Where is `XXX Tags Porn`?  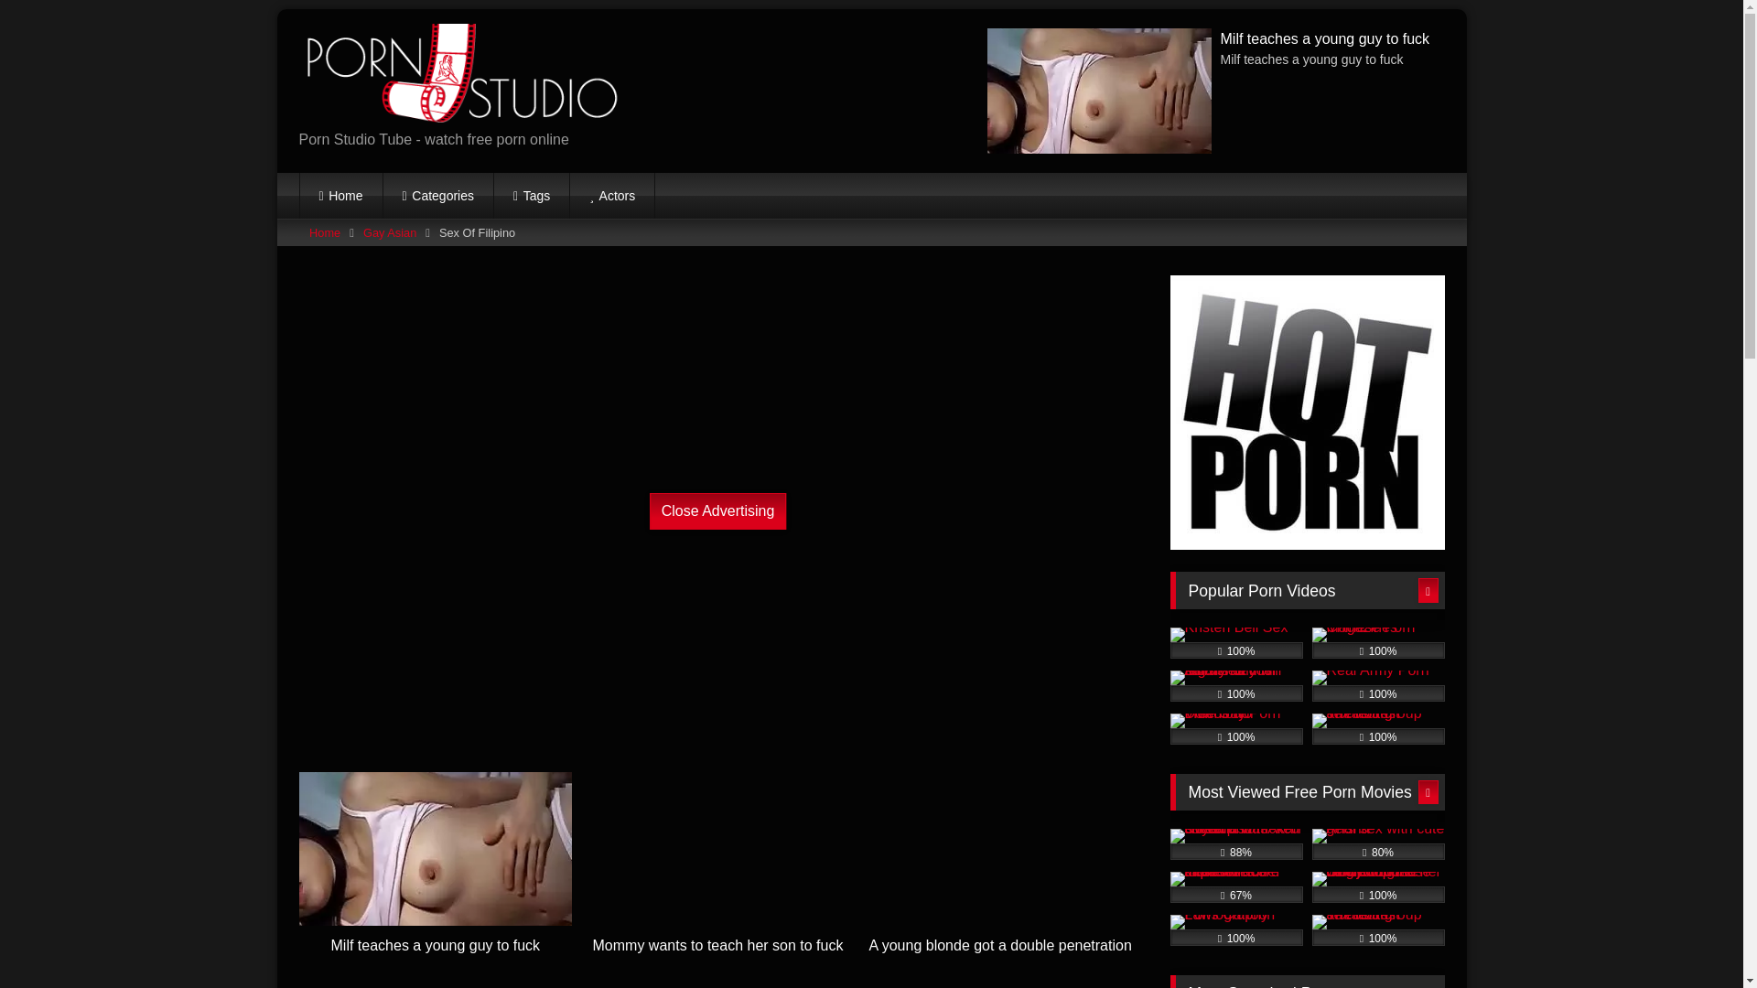
XXX Tags Porn is located at coordinates (531, 196).